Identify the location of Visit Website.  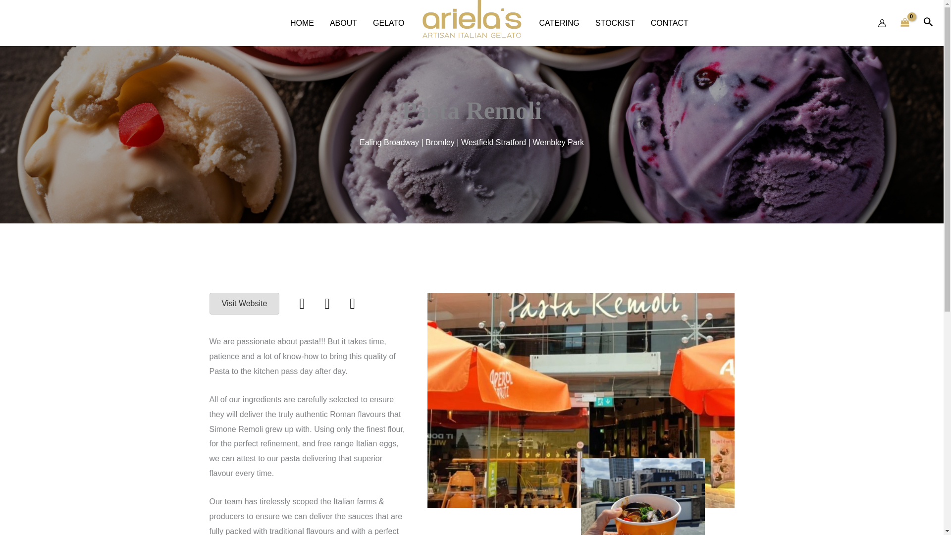
(244, 303).